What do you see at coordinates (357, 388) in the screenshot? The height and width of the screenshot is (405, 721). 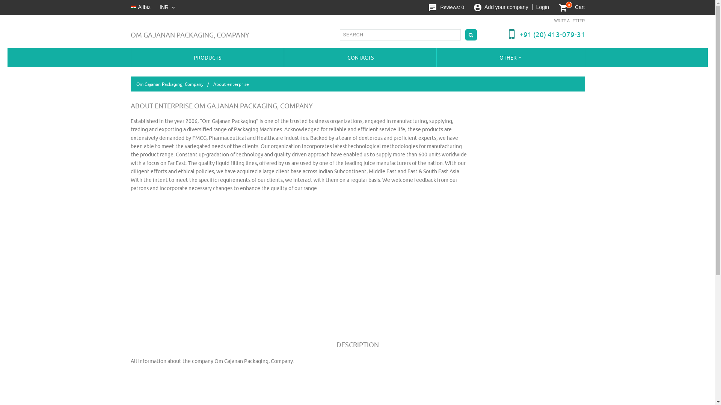 I see `Advertisement` at bounding box center [357, 388].